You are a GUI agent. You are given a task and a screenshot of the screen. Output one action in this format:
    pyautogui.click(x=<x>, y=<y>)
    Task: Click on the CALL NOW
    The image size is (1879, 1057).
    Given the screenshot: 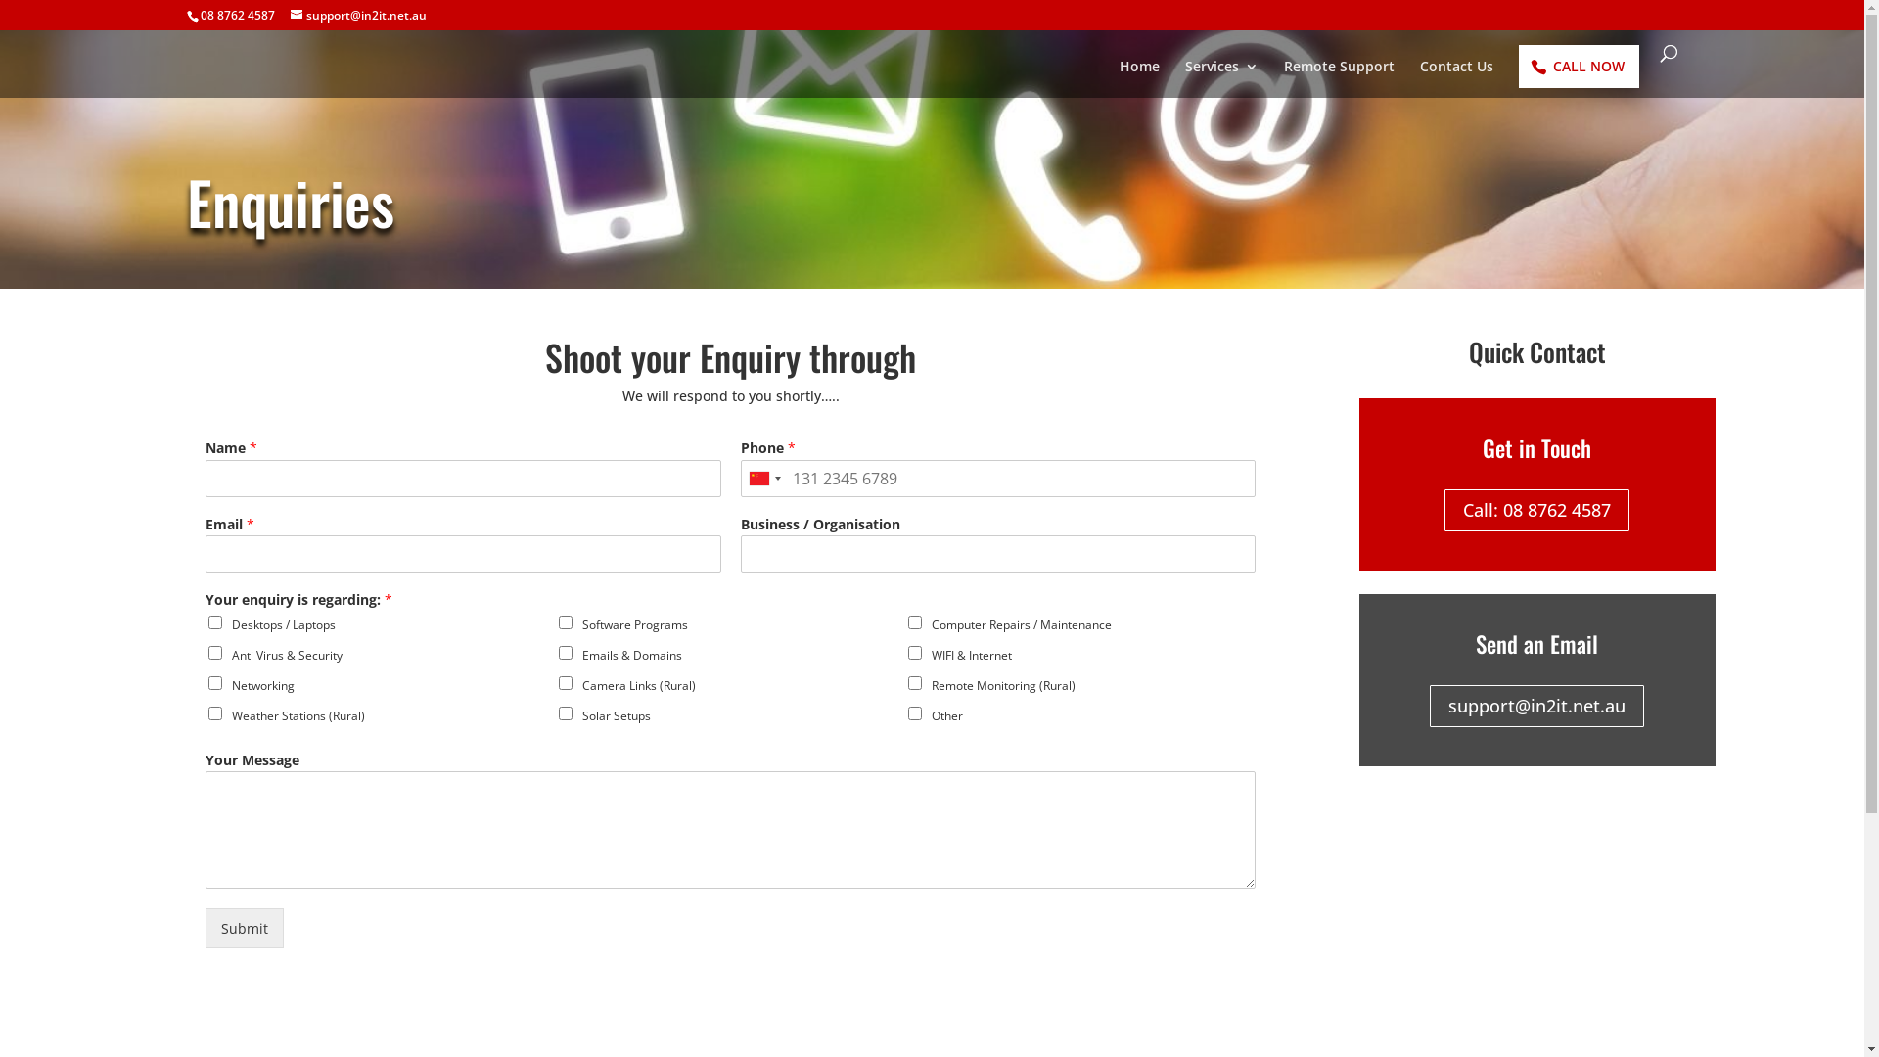 What is the action you would take?
    pyautogui.click(x=1580, y=67)
    